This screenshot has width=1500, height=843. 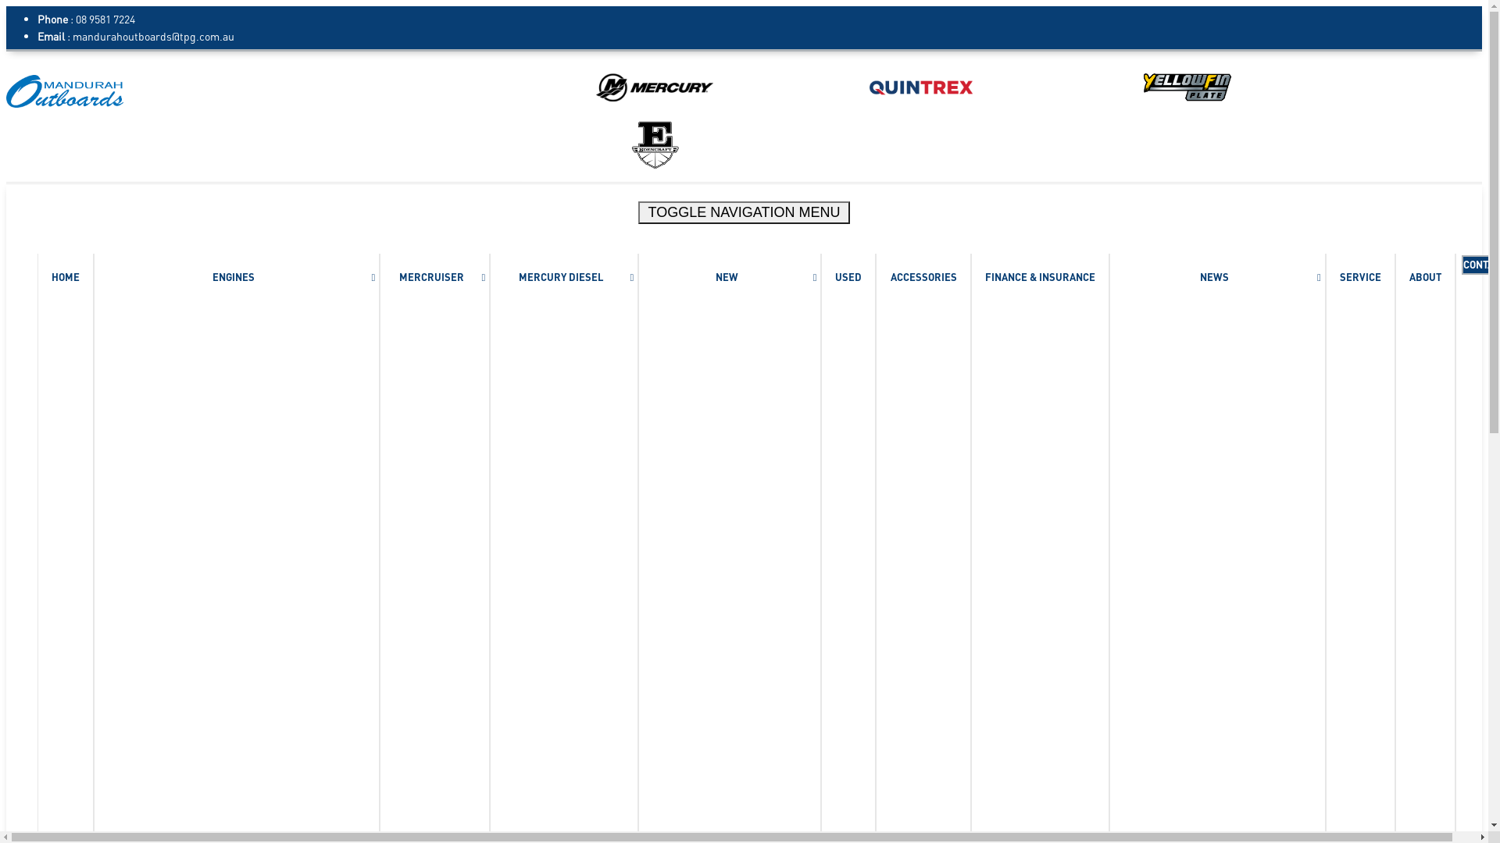 I want to click on ABOUT, so click(x=1425, y=278).